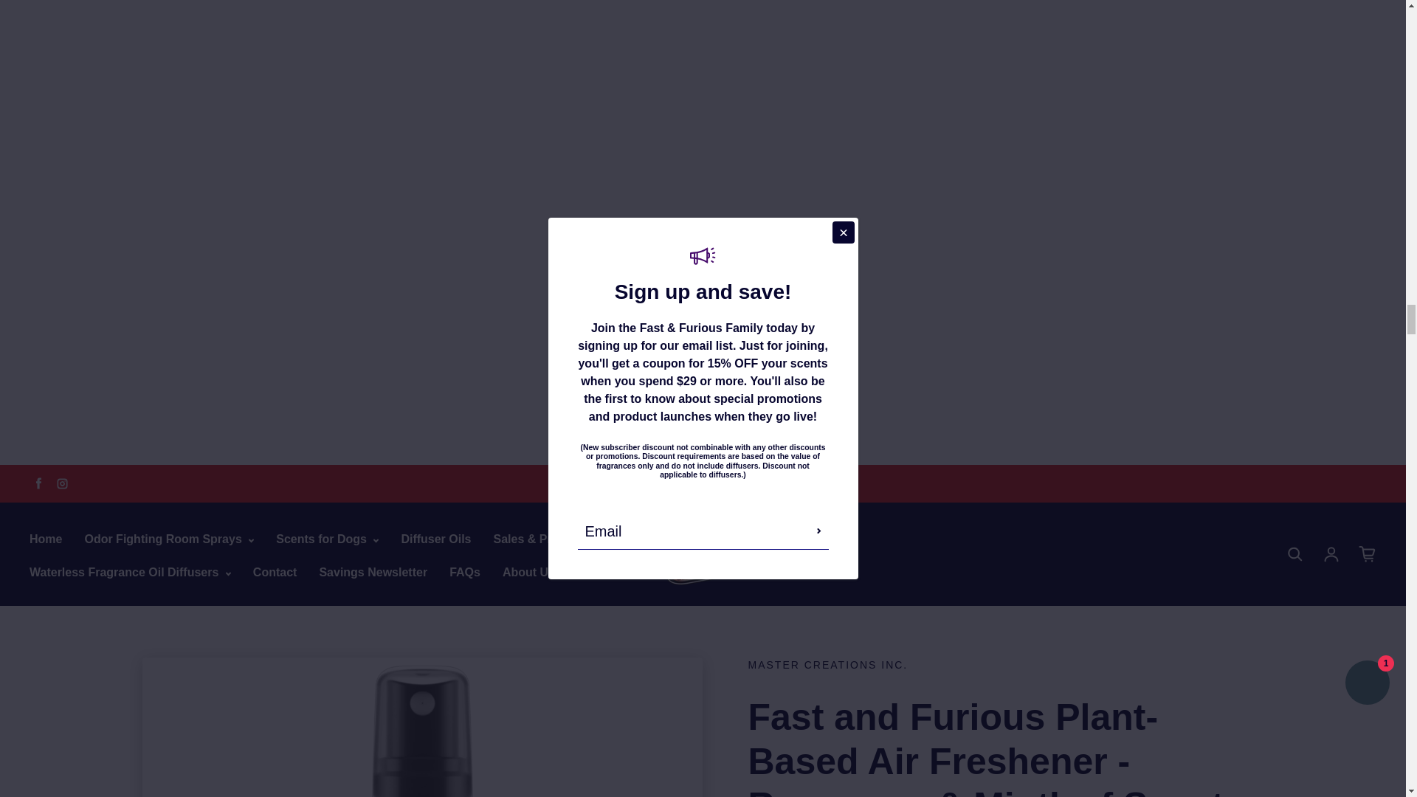 The height and width of the screenshot is (797, 1417). What do you see at coordinates (62, 483) in the screenshot?
I see `Instagram` at bounding box center [62, 483].